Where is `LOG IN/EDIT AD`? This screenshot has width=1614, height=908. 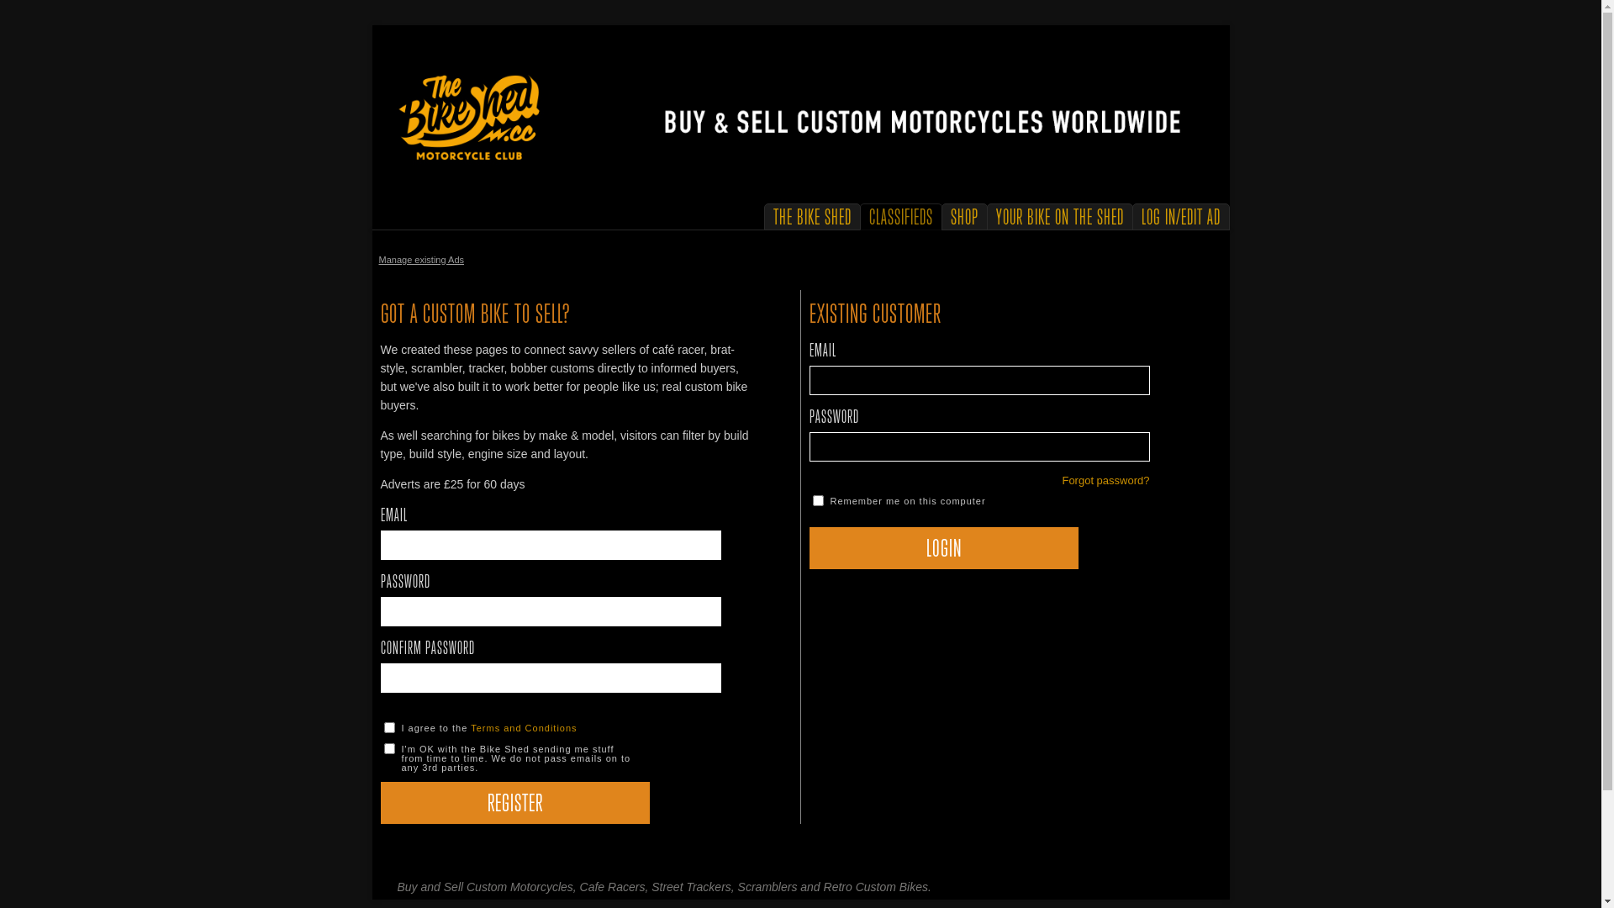 LOG IN/EDIT AD is located at coordinates (1181, 219).